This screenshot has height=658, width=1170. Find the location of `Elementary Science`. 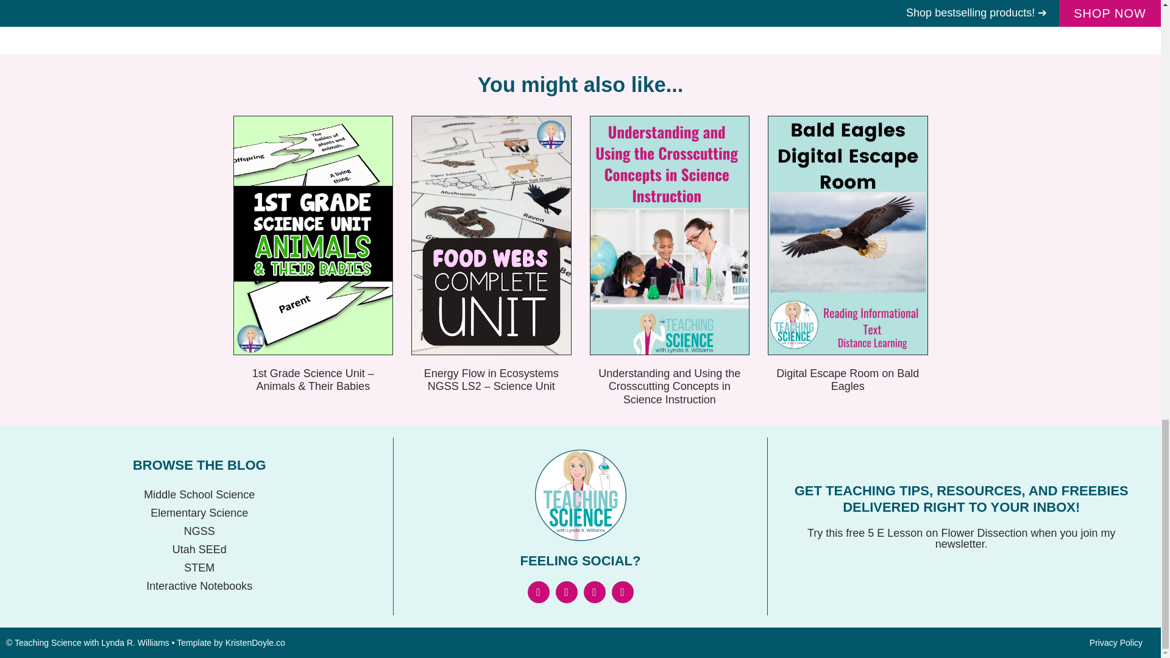

Elementary Science is located at coordinates (199, 513).